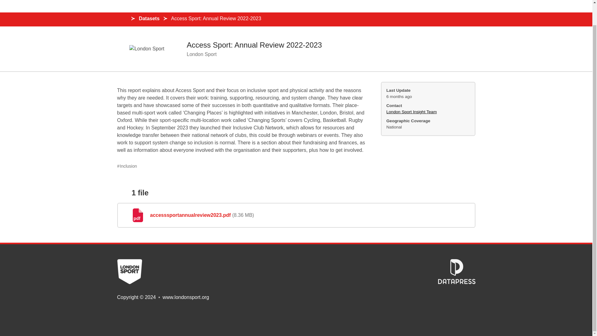  Describe the element at coordinates (328, 6) in the screenshot. I see `CHARTS` at that location.